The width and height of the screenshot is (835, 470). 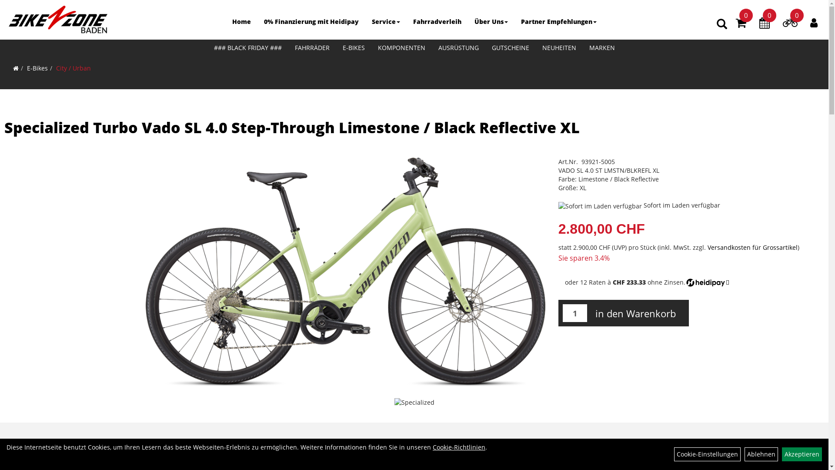 What do you see at coordinates (311, 22) in the screenshot?
I see `0% Finanzierung mit Heidipay` at bounding box center [311, 22].